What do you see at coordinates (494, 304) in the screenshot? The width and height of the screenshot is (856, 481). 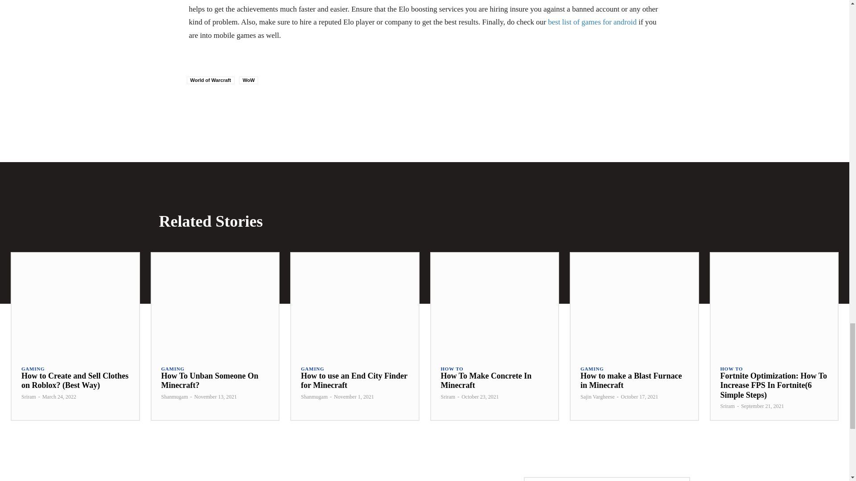 I see `How To Make Concrete In Minecraft` at bounding box center [494, 304].